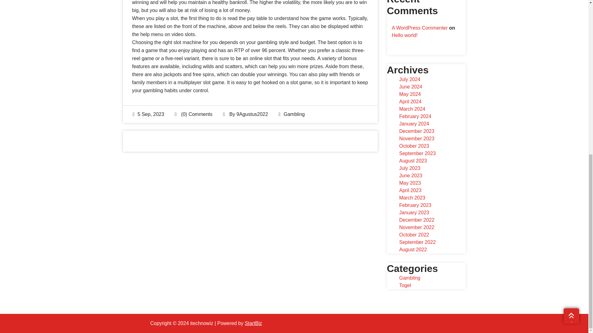  What do you see at coordinates (415, 116) in the screenshot?
I see `February 2024` at bounding box center [415, 116].